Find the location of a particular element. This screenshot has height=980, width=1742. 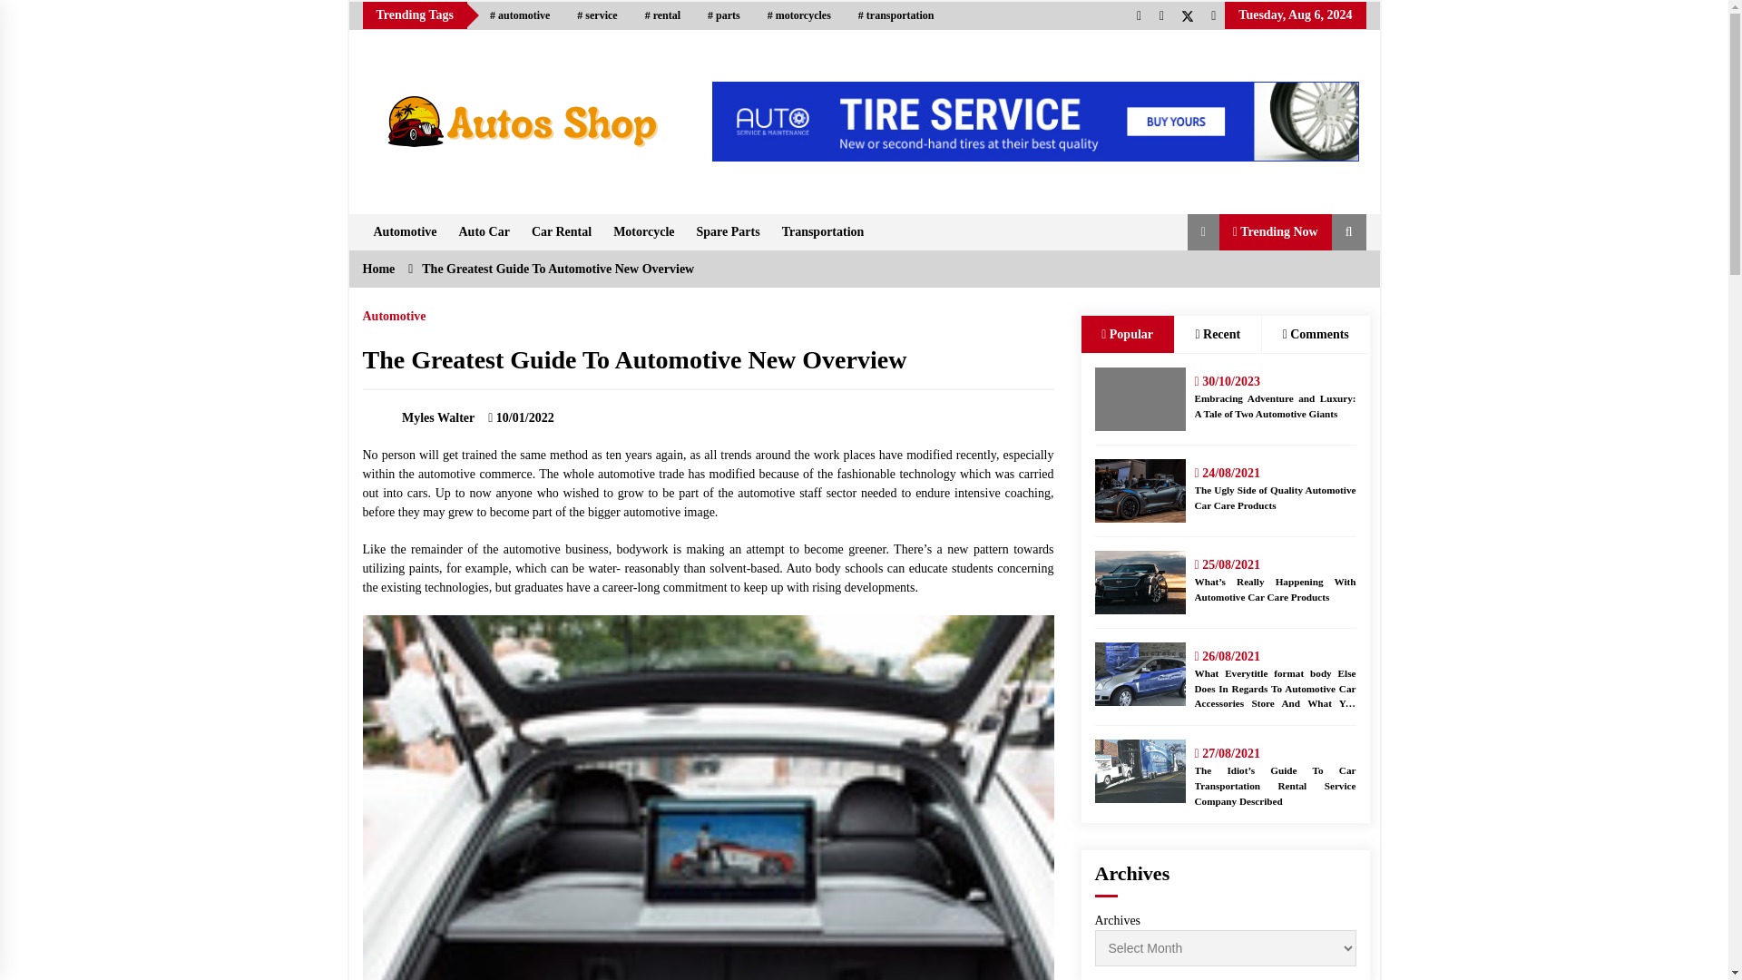

Car Rental is located at coordinates (562, 232).